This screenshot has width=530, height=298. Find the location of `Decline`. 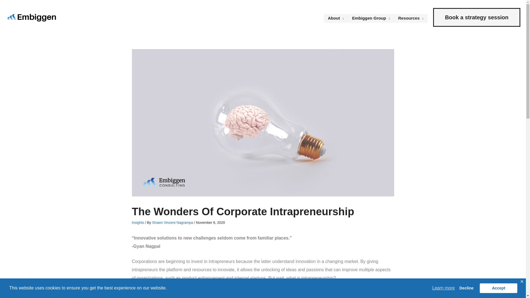

Decline is located at coordinates (467, 288).